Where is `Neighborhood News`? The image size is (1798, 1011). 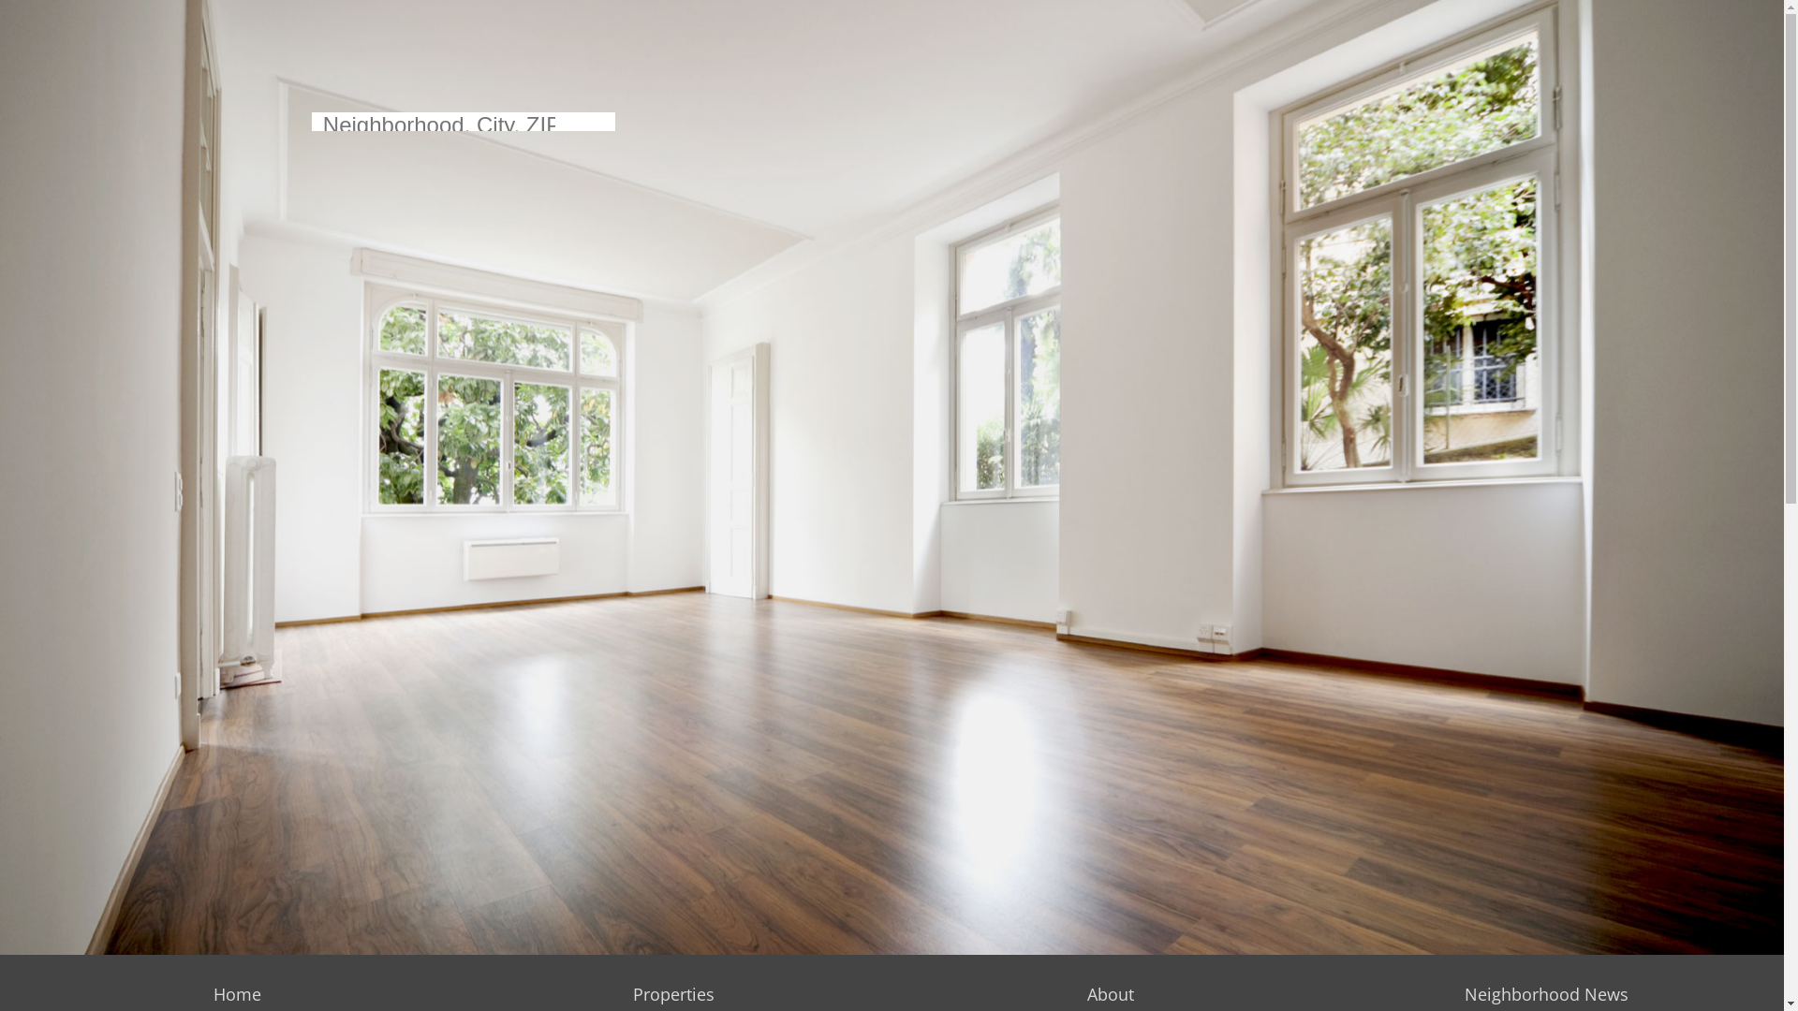 Neighborhood News is located at coordinates (1547, 994).